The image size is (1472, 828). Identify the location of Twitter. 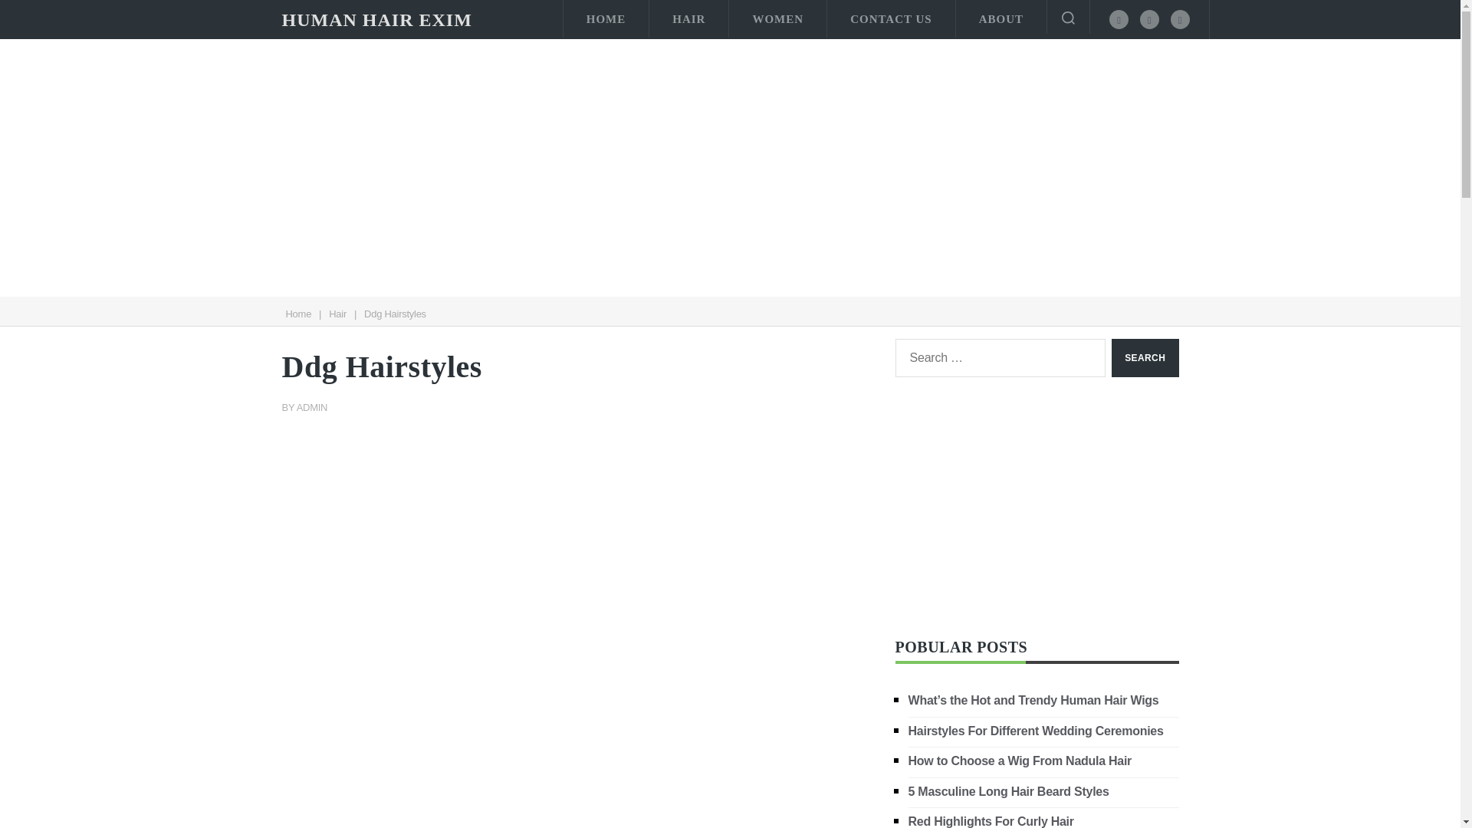
(1149, 18).